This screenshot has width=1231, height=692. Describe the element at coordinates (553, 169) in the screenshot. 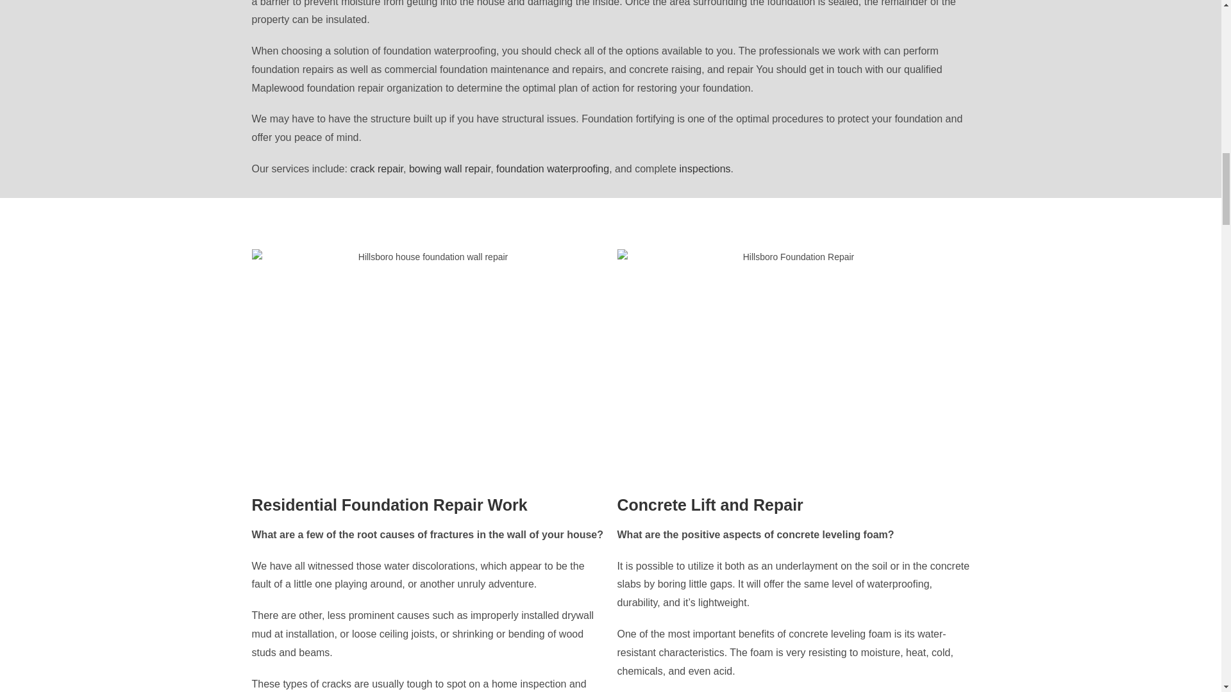

I see `foundation waterproofing` at that location.